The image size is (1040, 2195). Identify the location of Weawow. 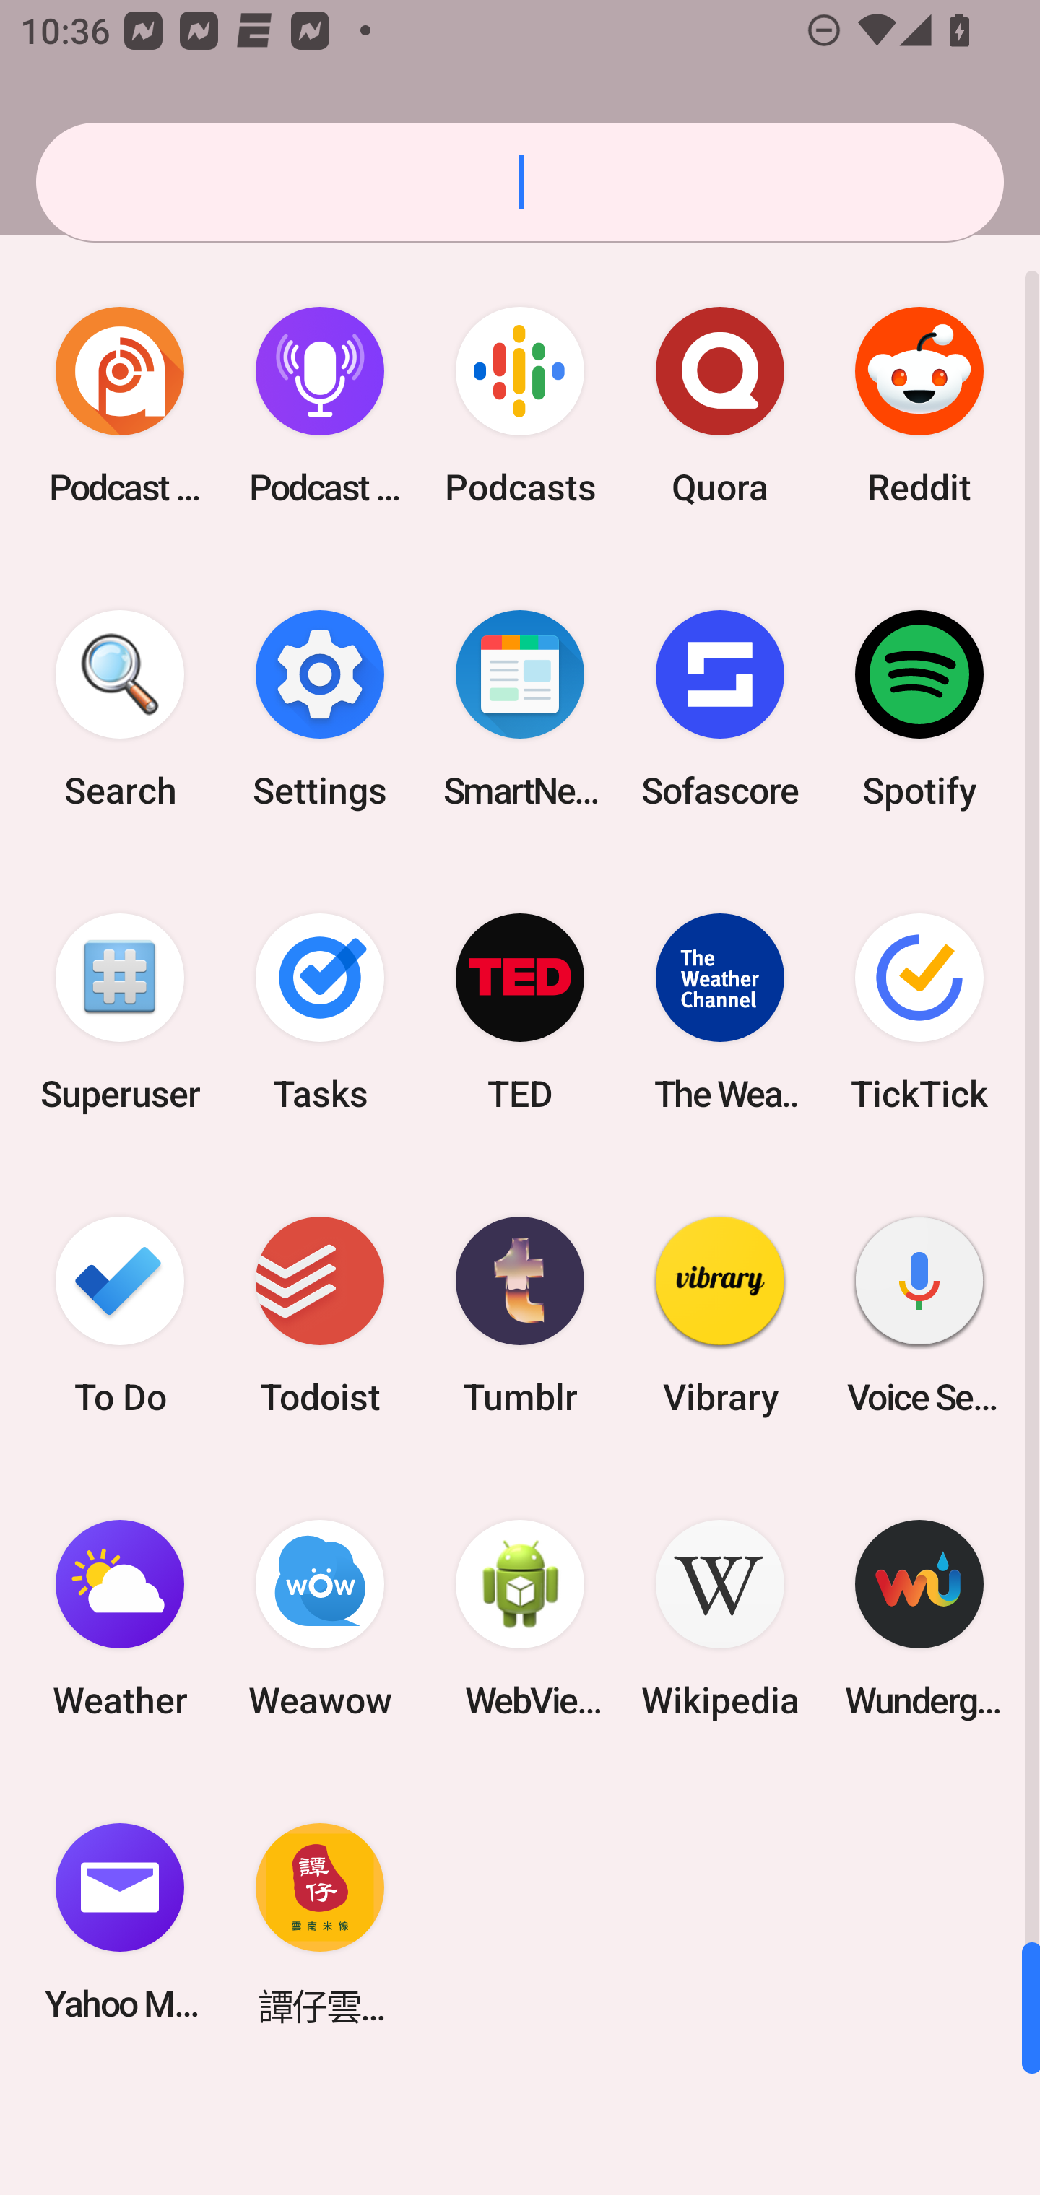
(320, 1619).